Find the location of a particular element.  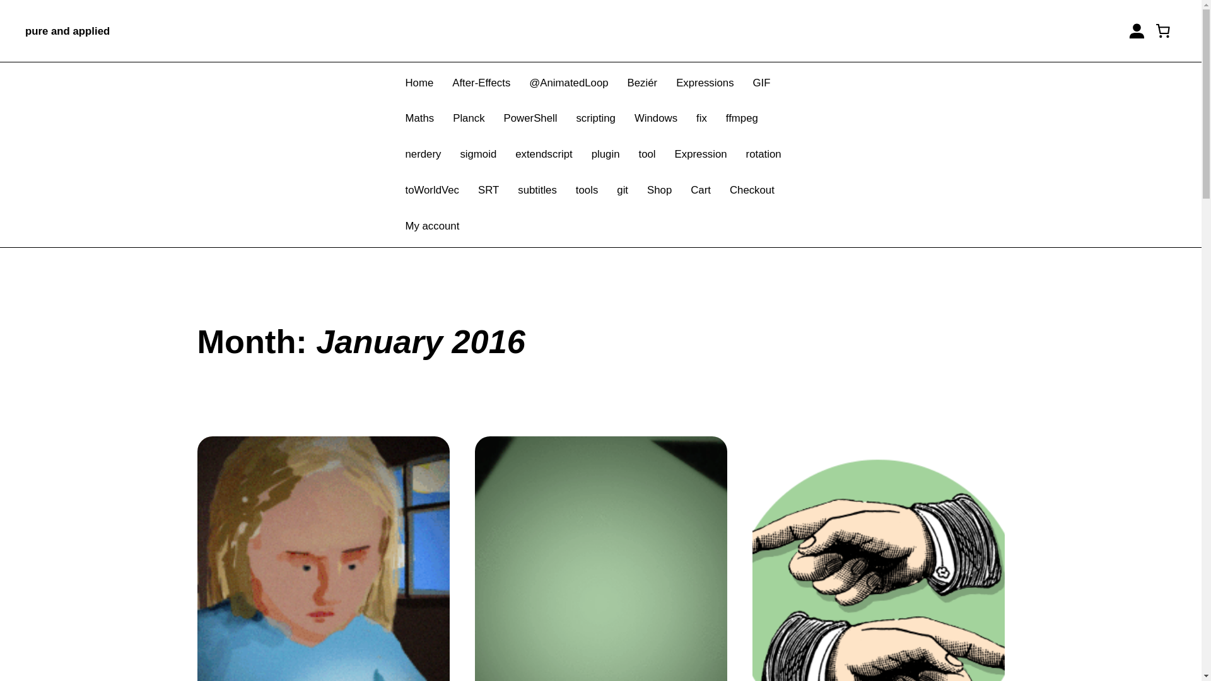

Planck is located at coordinates (469, 119).